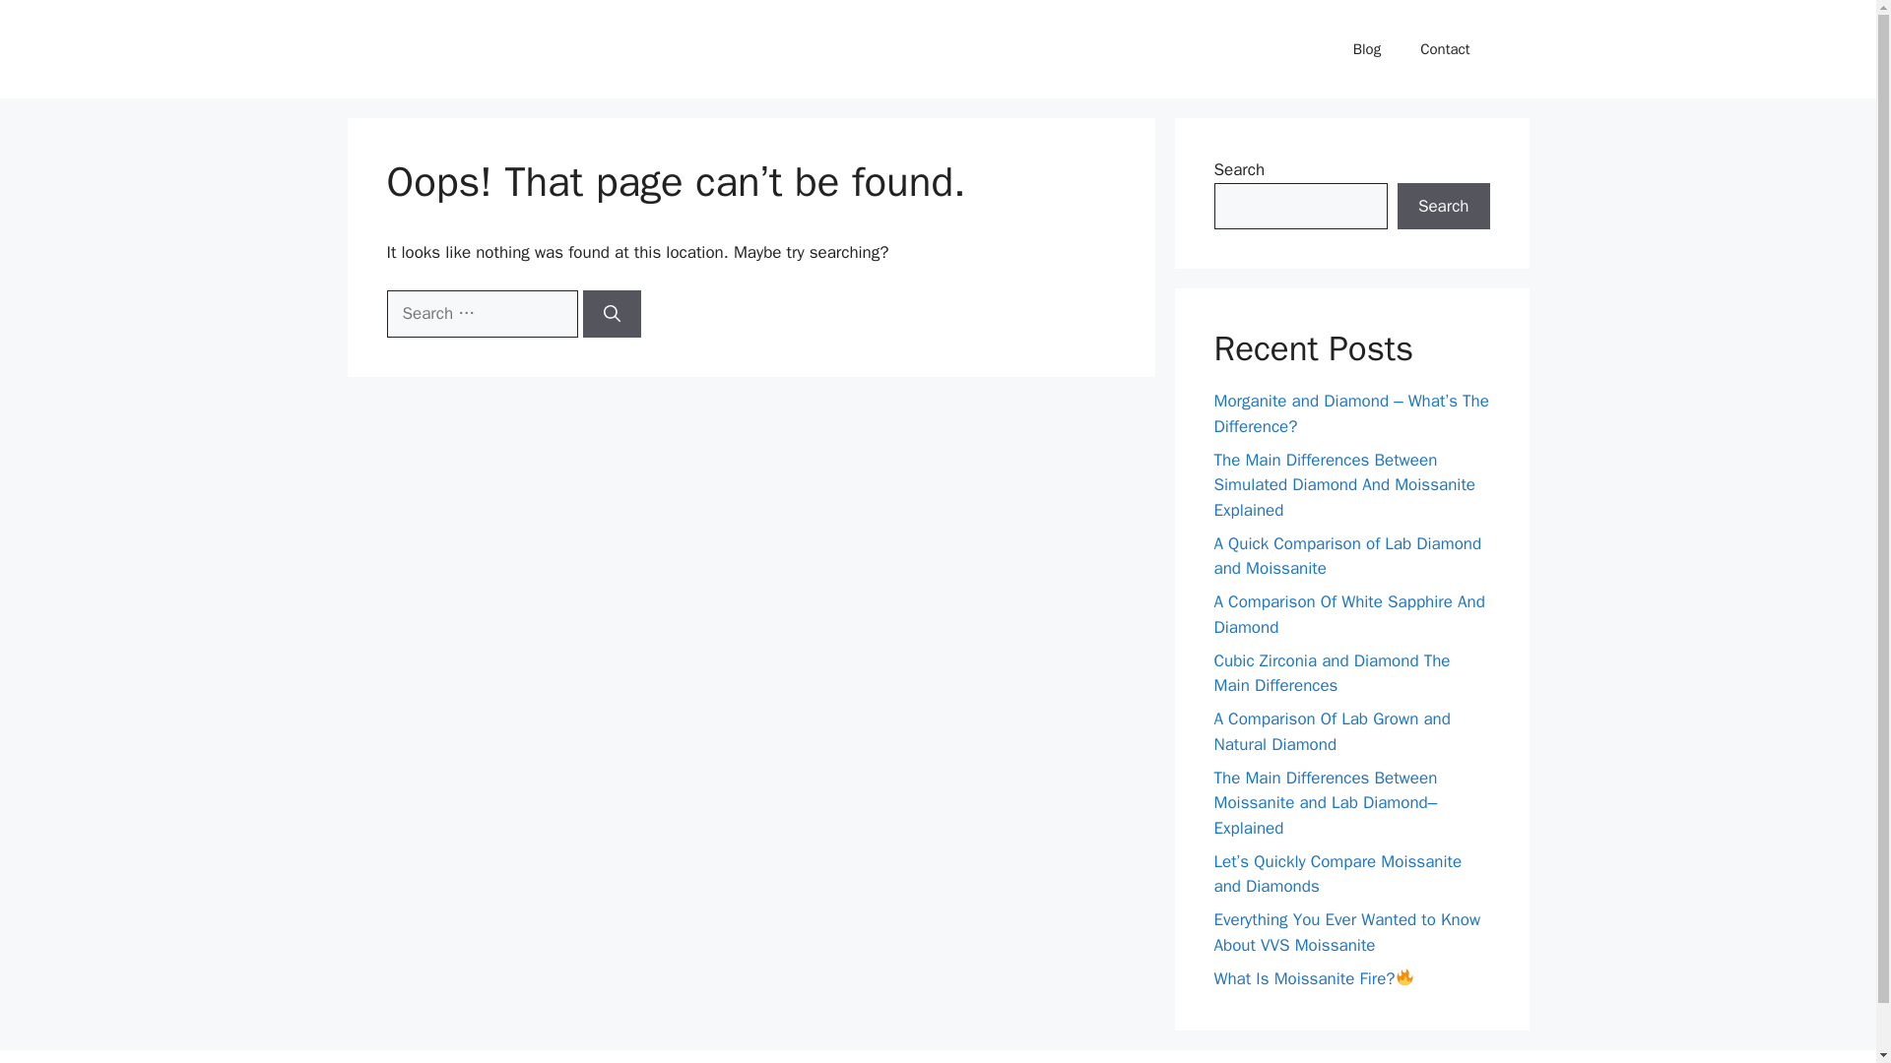  I want to click on Everything You Ever Wanted to Know About VVS Moissanite, so click(1347, 932).